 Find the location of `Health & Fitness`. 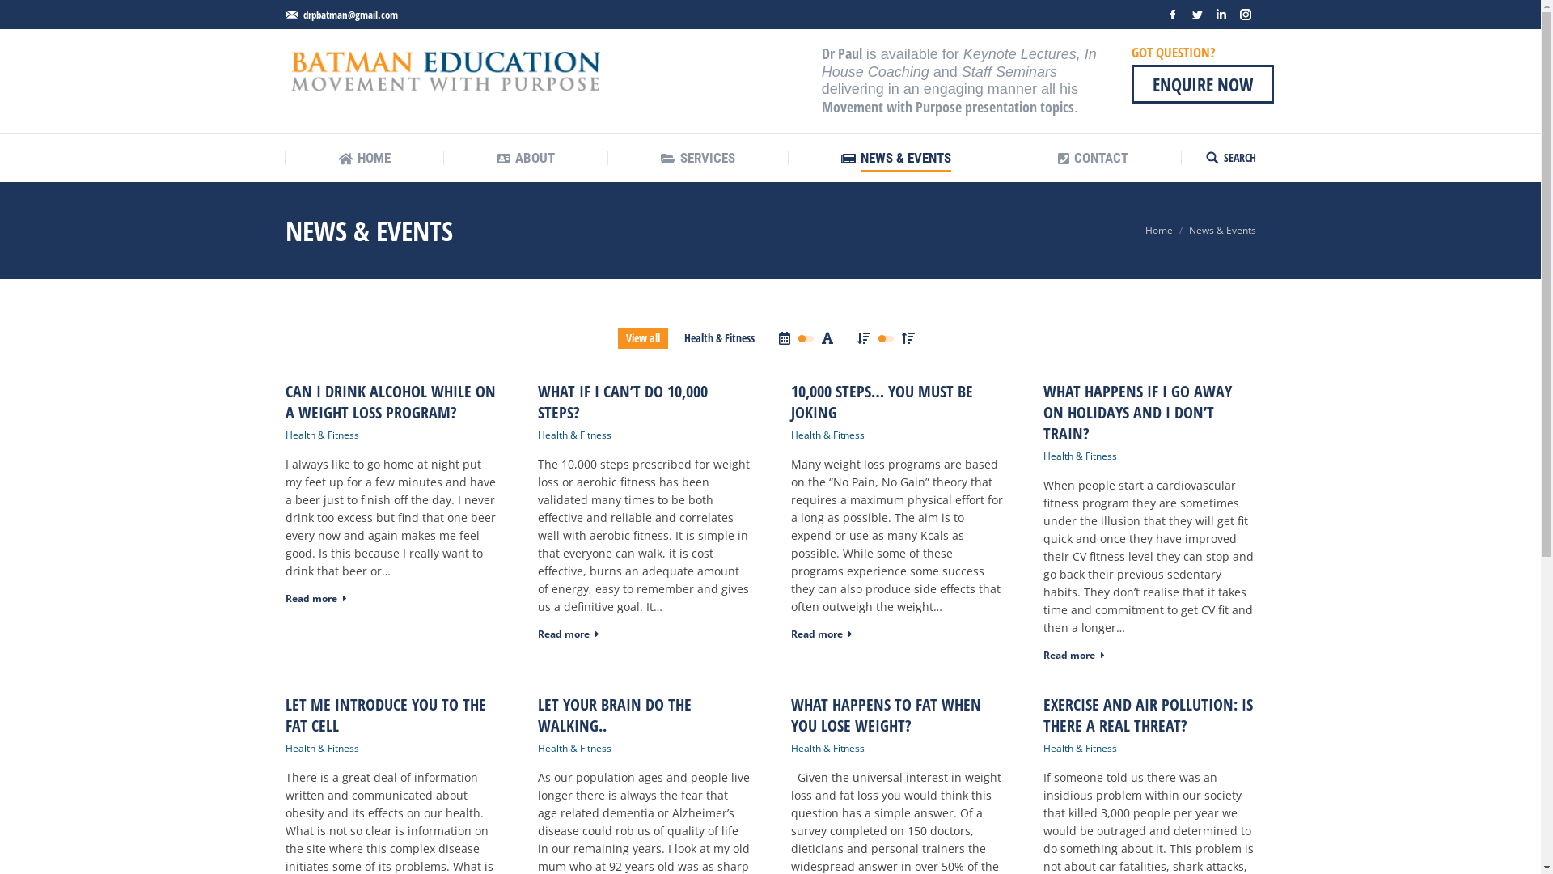

Health & Fitness is located at coordinates (720, 338).